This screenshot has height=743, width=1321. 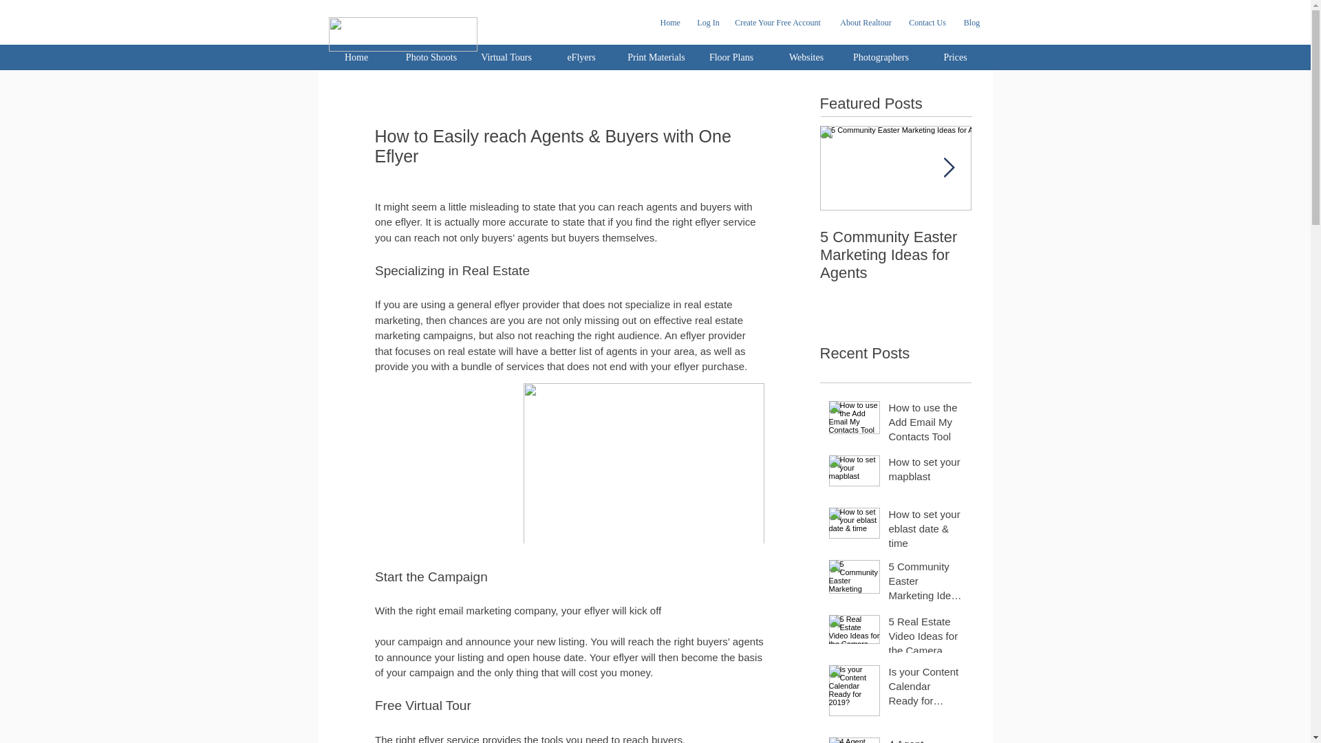 What do you see at coordinates (356, 56) in the screenshot?
I see `Home` at bounding box center [356, 56].